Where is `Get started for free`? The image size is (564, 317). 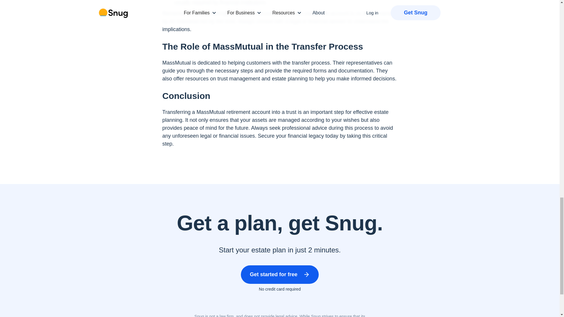
Get started for free is located at coordinates (280, 274).